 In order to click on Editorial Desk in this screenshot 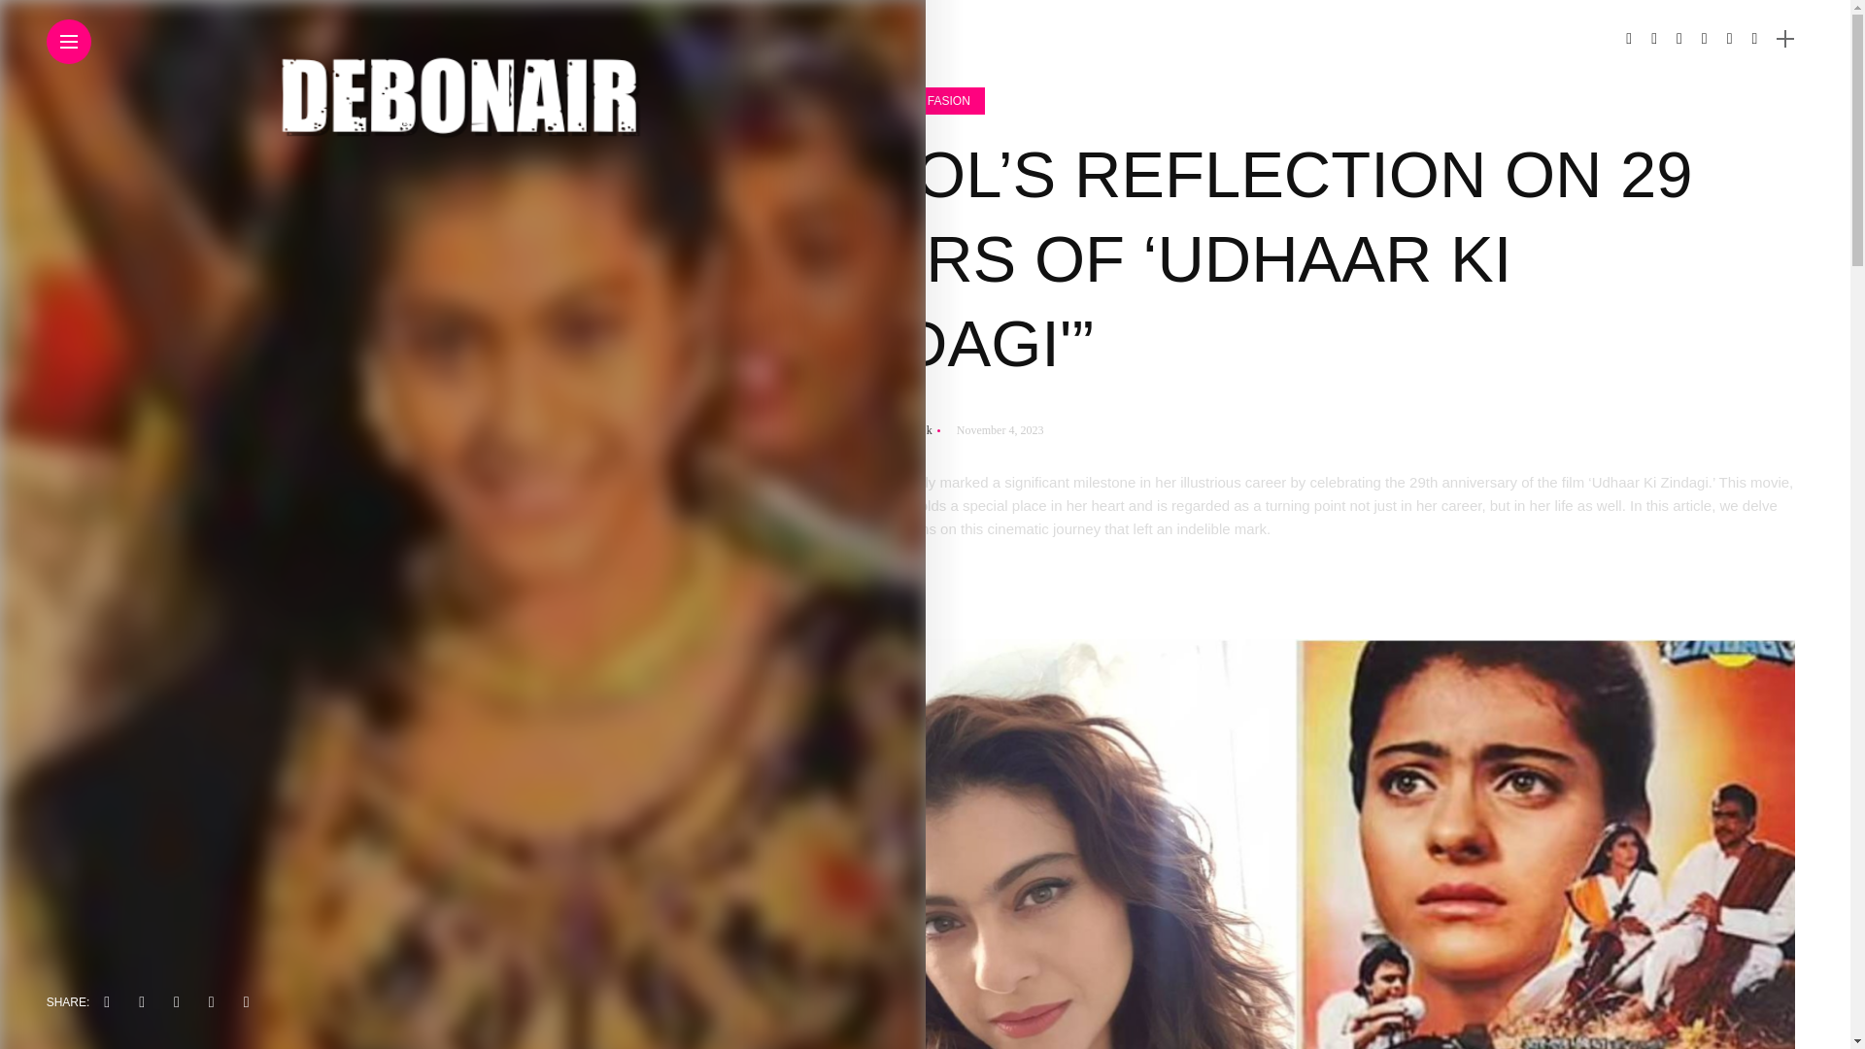, I will do `click(893, 430)`.